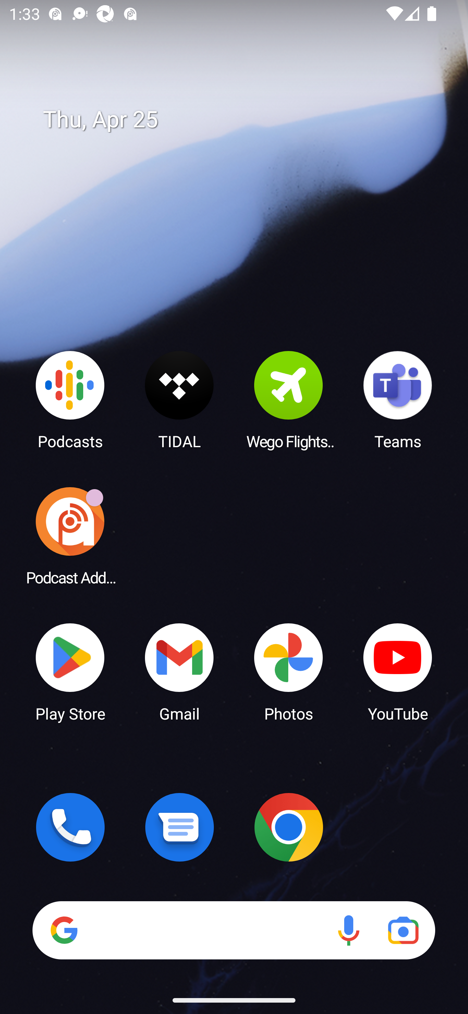  Describe the element at coordinates (403, 930) in the screenshot. I see `Google Lens` at that location.